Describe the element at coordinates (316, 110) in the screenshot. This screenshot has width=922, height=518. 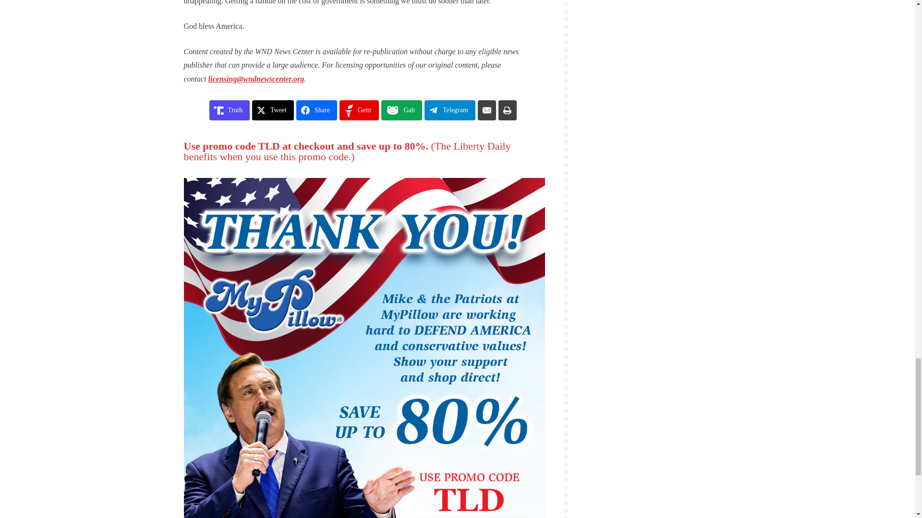
I see `Share` at that location.